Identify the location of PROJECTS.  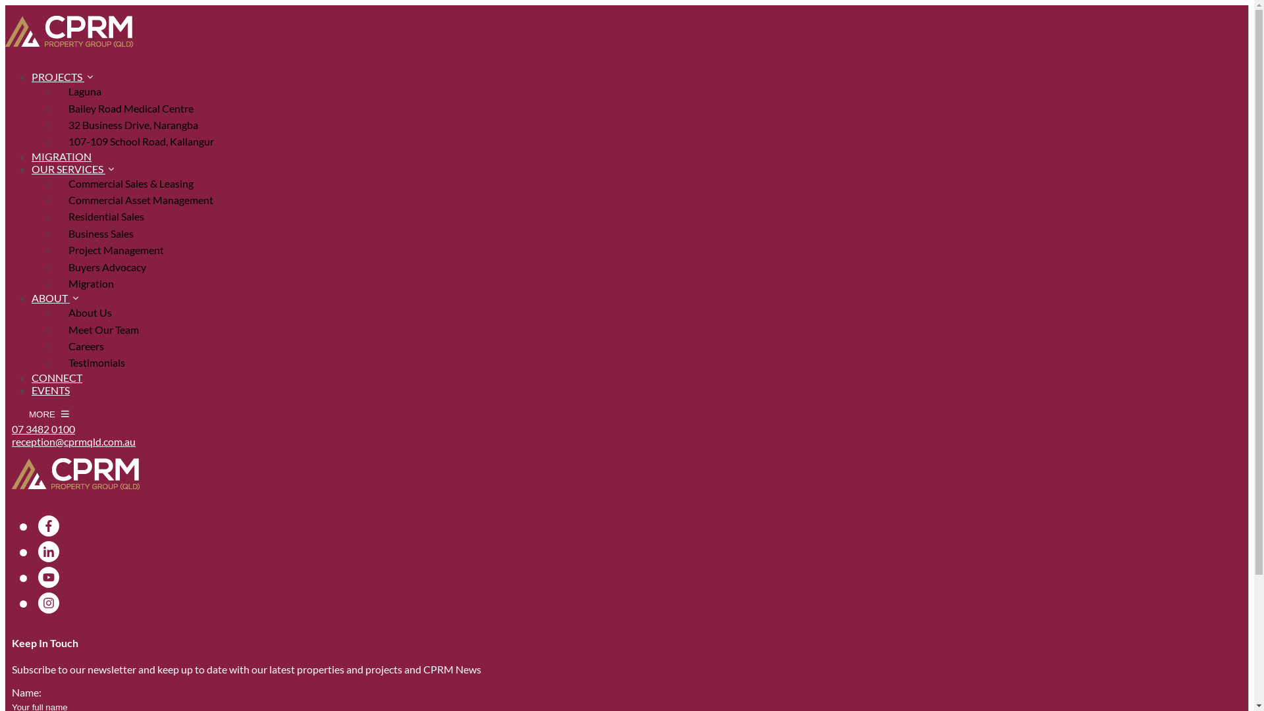
(62, 76).